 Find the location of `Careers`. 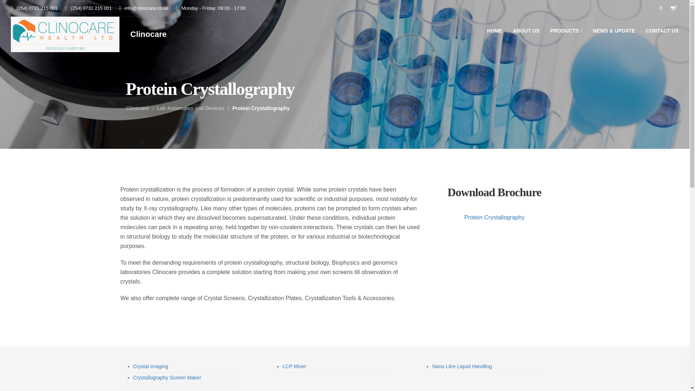

Careers is located at coordinates (191, 178).